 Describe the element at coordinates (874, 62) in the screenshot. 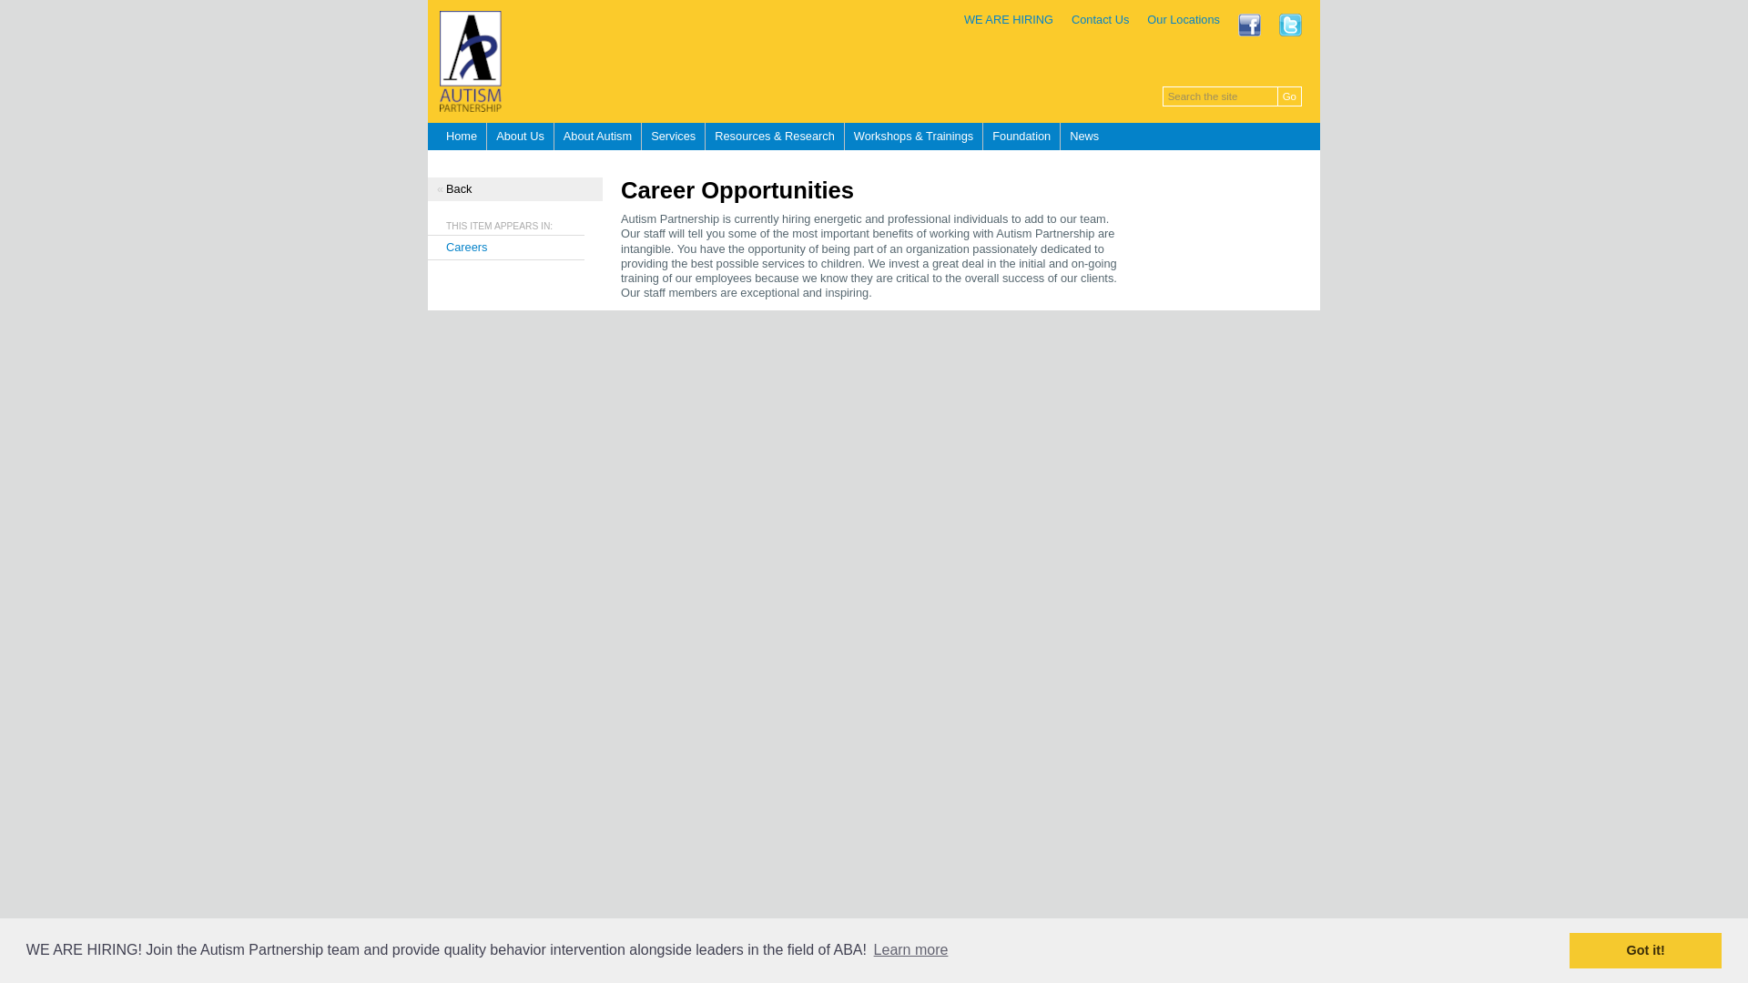

I see `Autism Partnership home page` at that location.